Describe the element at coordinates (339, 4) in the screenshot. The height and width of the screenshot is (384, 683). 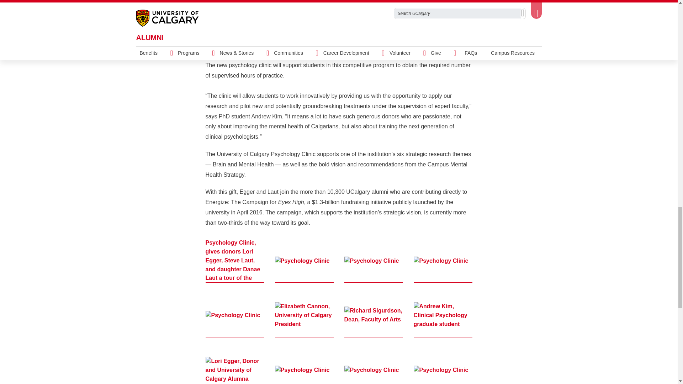
I see `University of Calgary establishes in-house psychology clinic` at that location.